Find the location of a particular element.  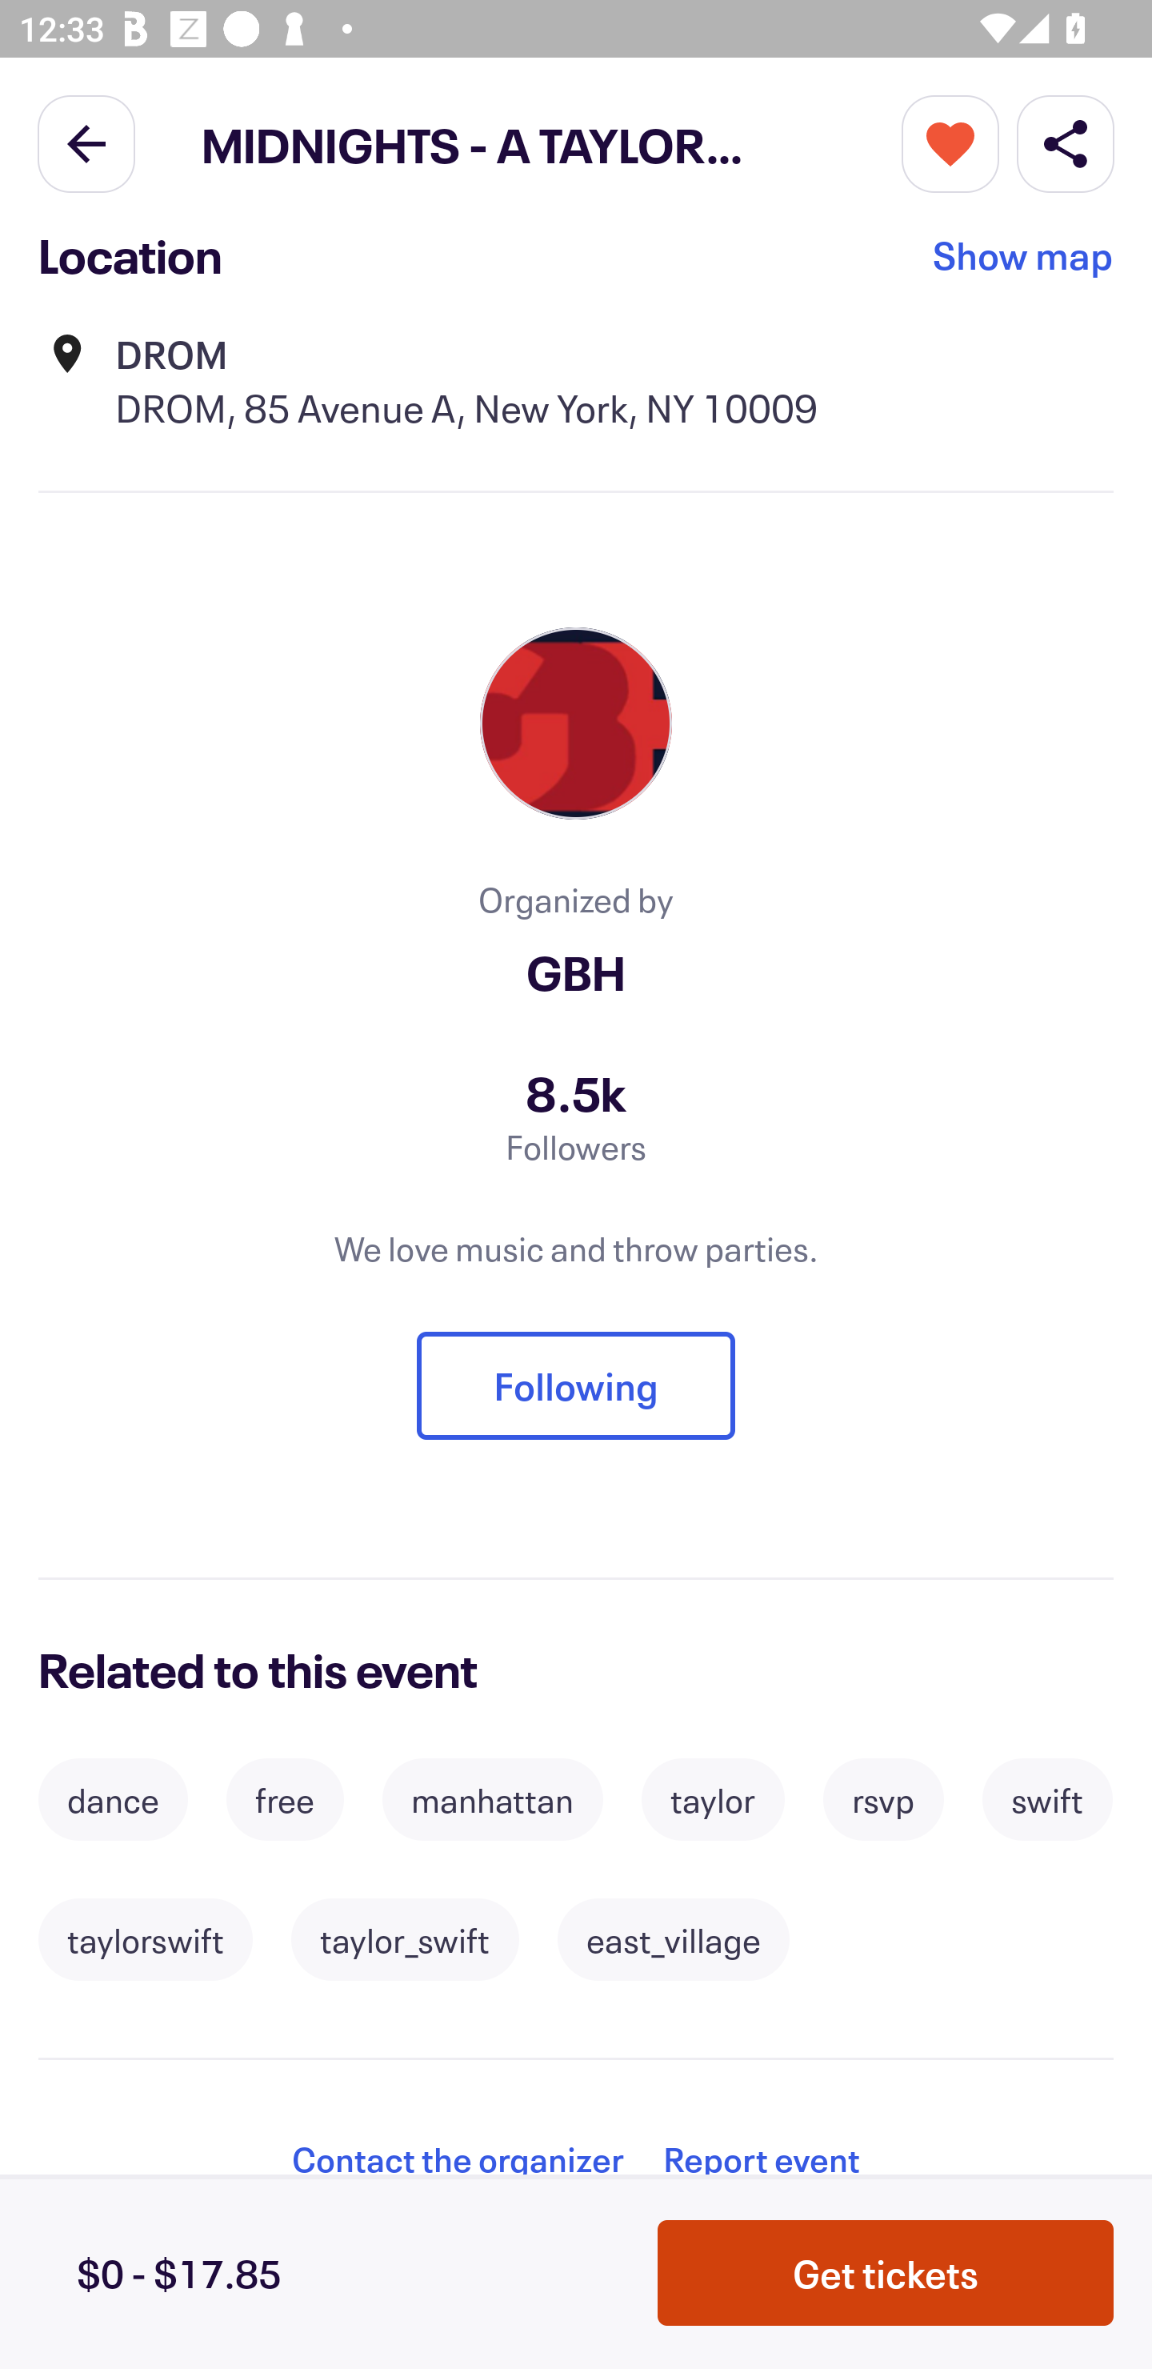

taylor_swift is located at coordinates (405, 1940).